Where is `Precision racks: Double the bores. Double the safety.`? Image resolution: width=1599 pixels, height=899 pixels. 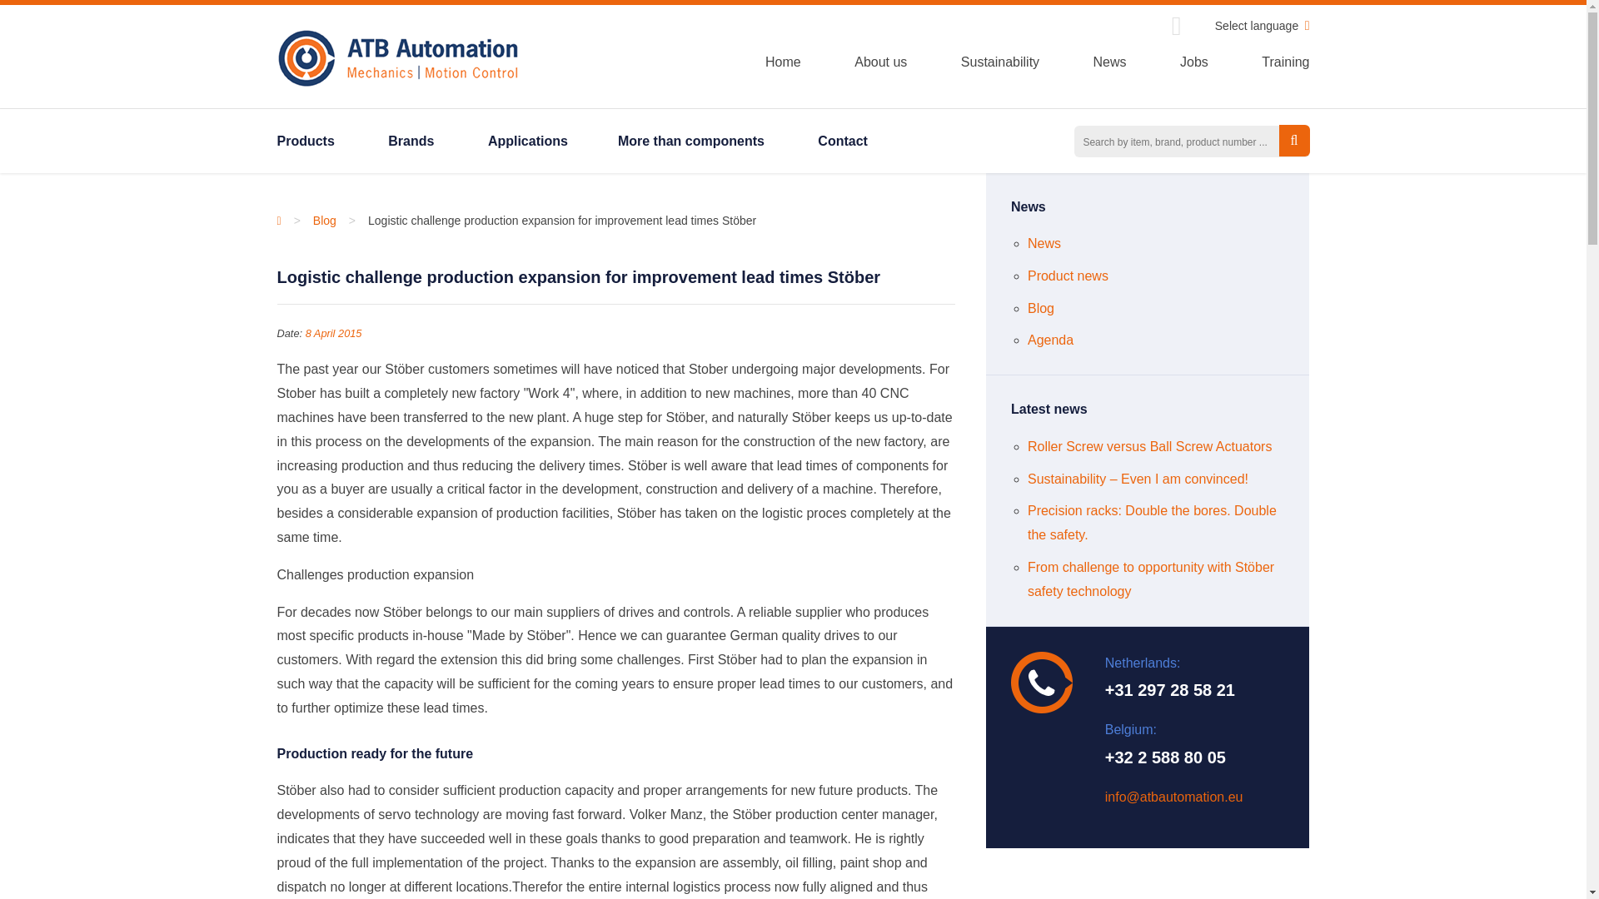 Precision racks: Double the bores. Double the safety. is located at coordinates (1152, 523).